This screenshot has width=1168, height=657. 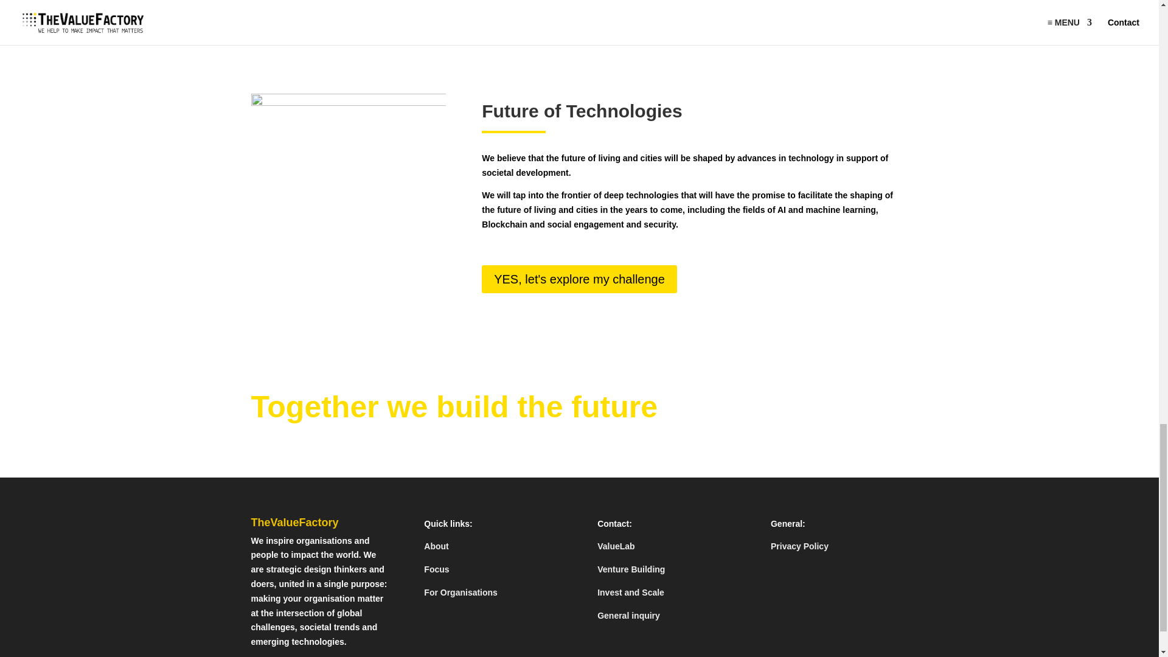 I want to click on alex-knight-2EJCSULRwC8-unsplash, so click(x=348, y=159).